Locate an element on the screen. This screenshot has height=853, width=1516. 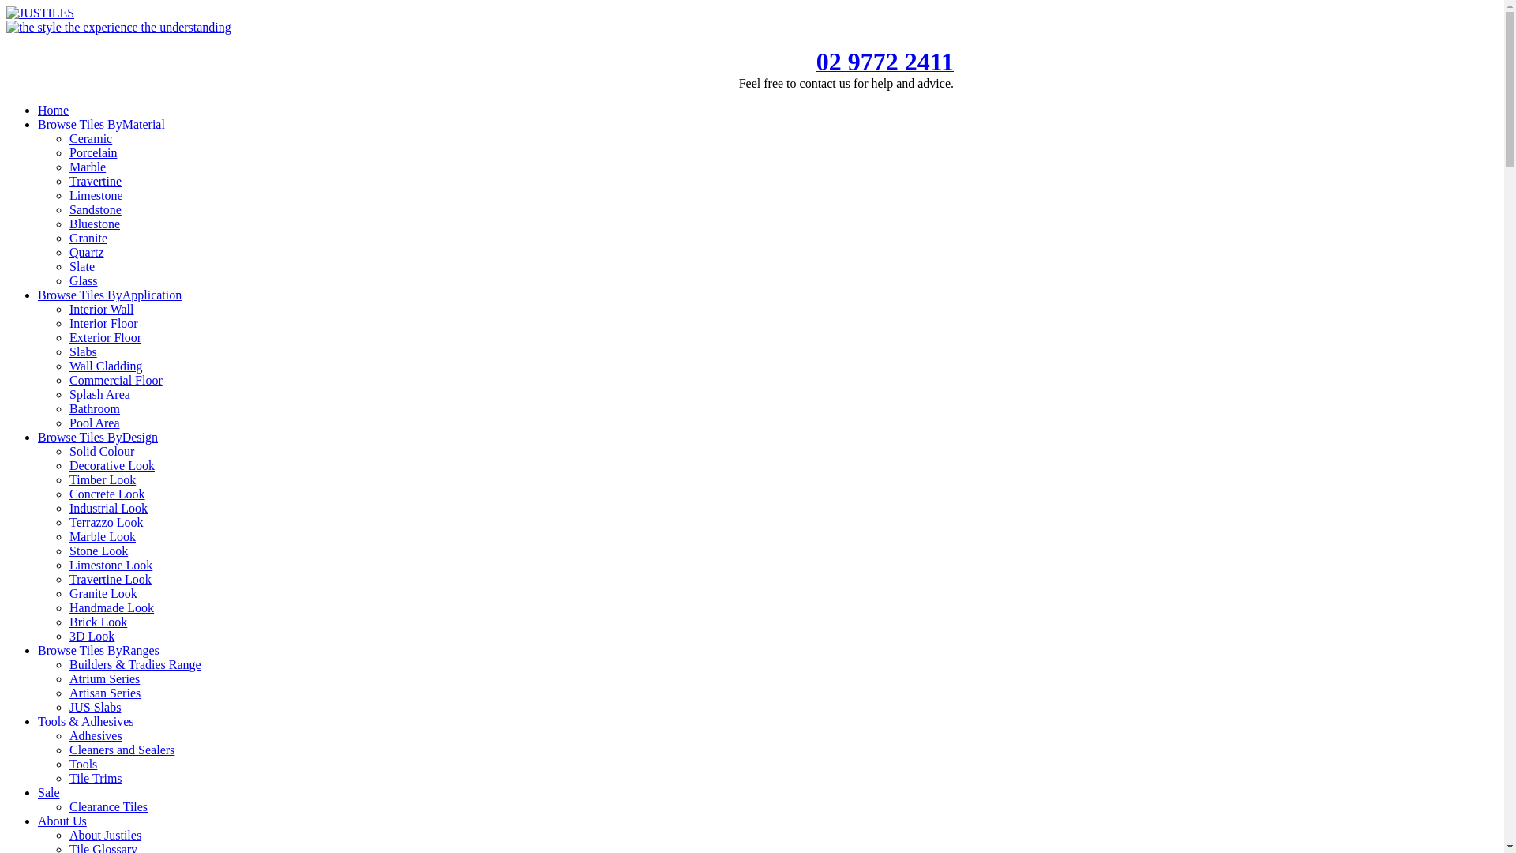
Browse Tiles ByApplication is located at coordinates (110, 295).